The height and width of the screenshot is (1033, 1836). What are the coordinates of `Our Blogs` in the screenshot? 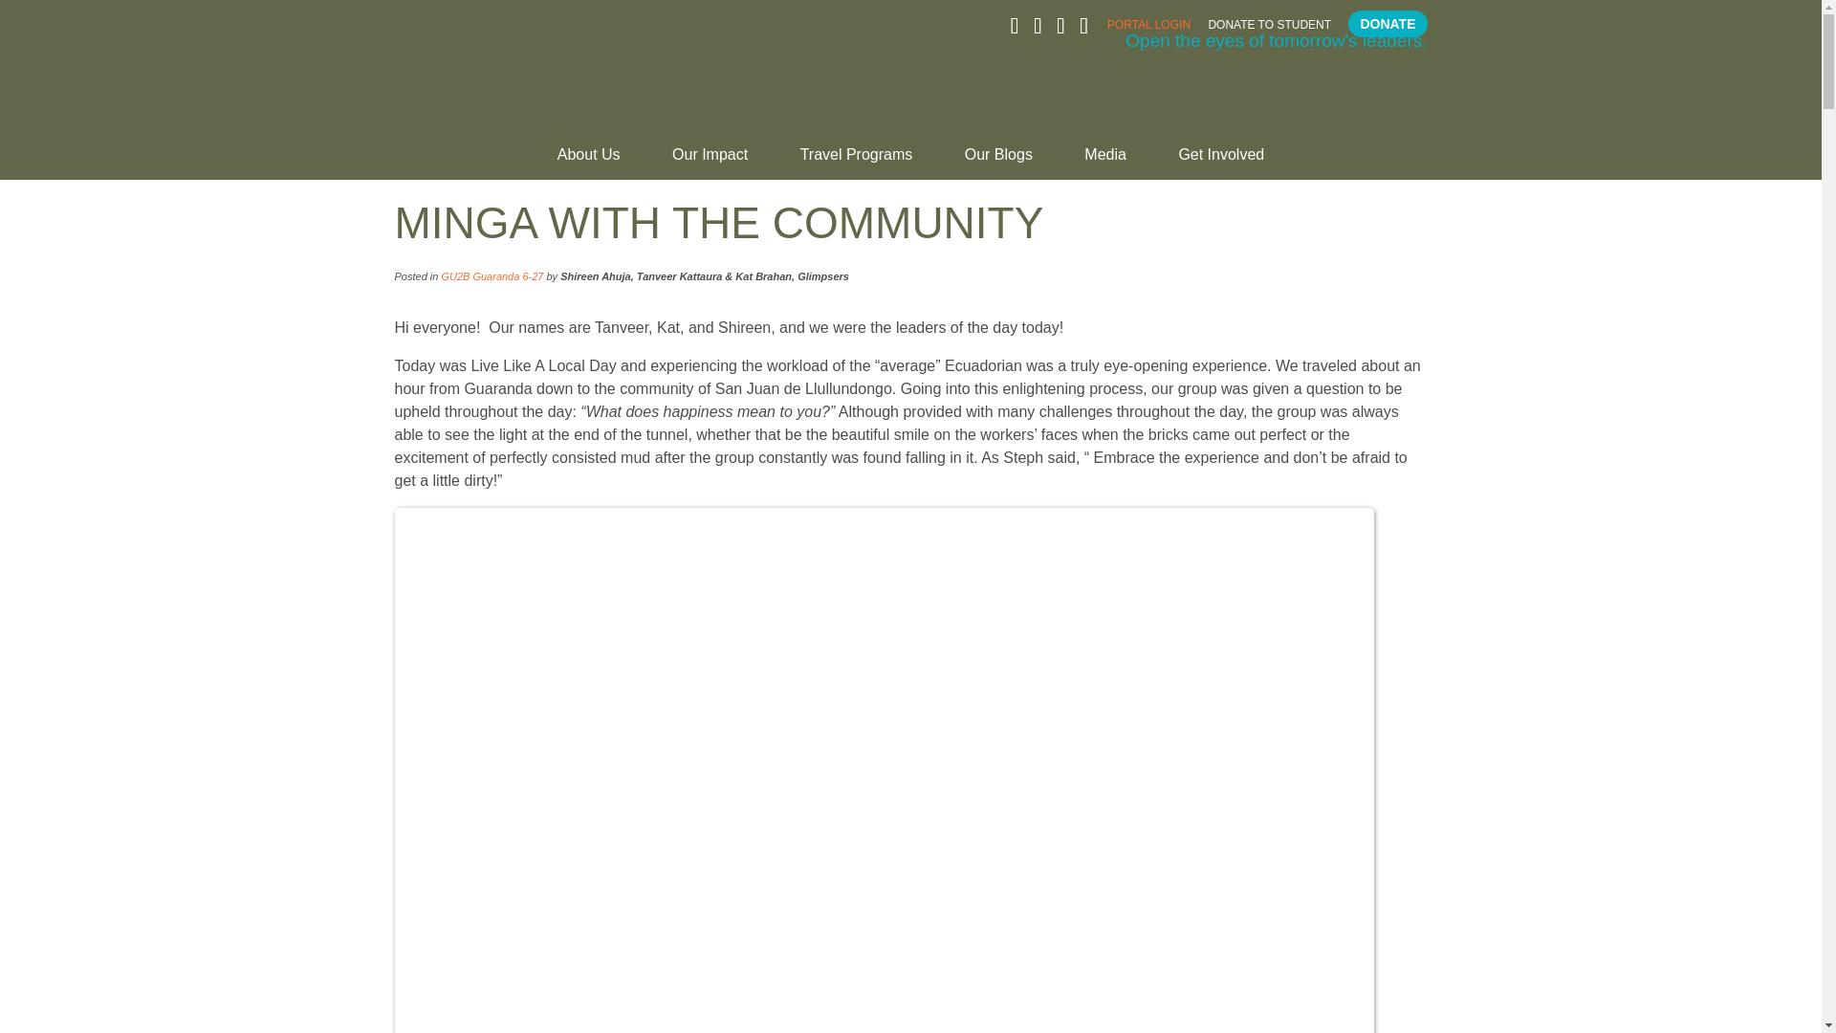 It's located at (998, 163).